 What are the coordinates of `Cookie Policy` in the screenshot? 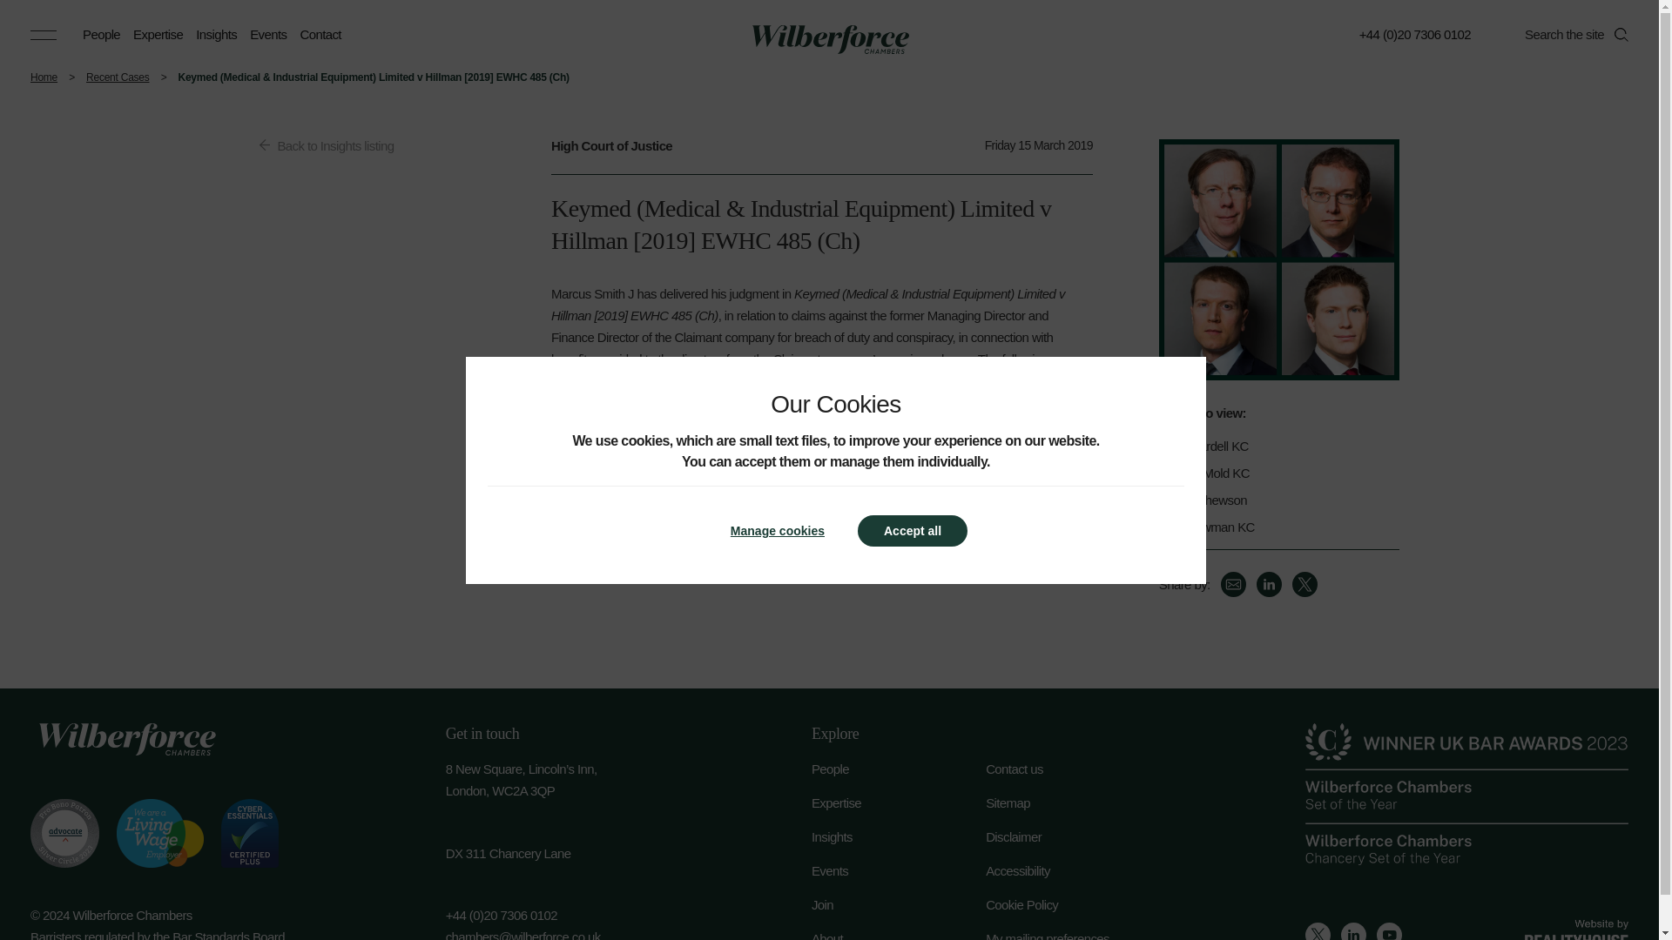 It's located at (1073, 904).